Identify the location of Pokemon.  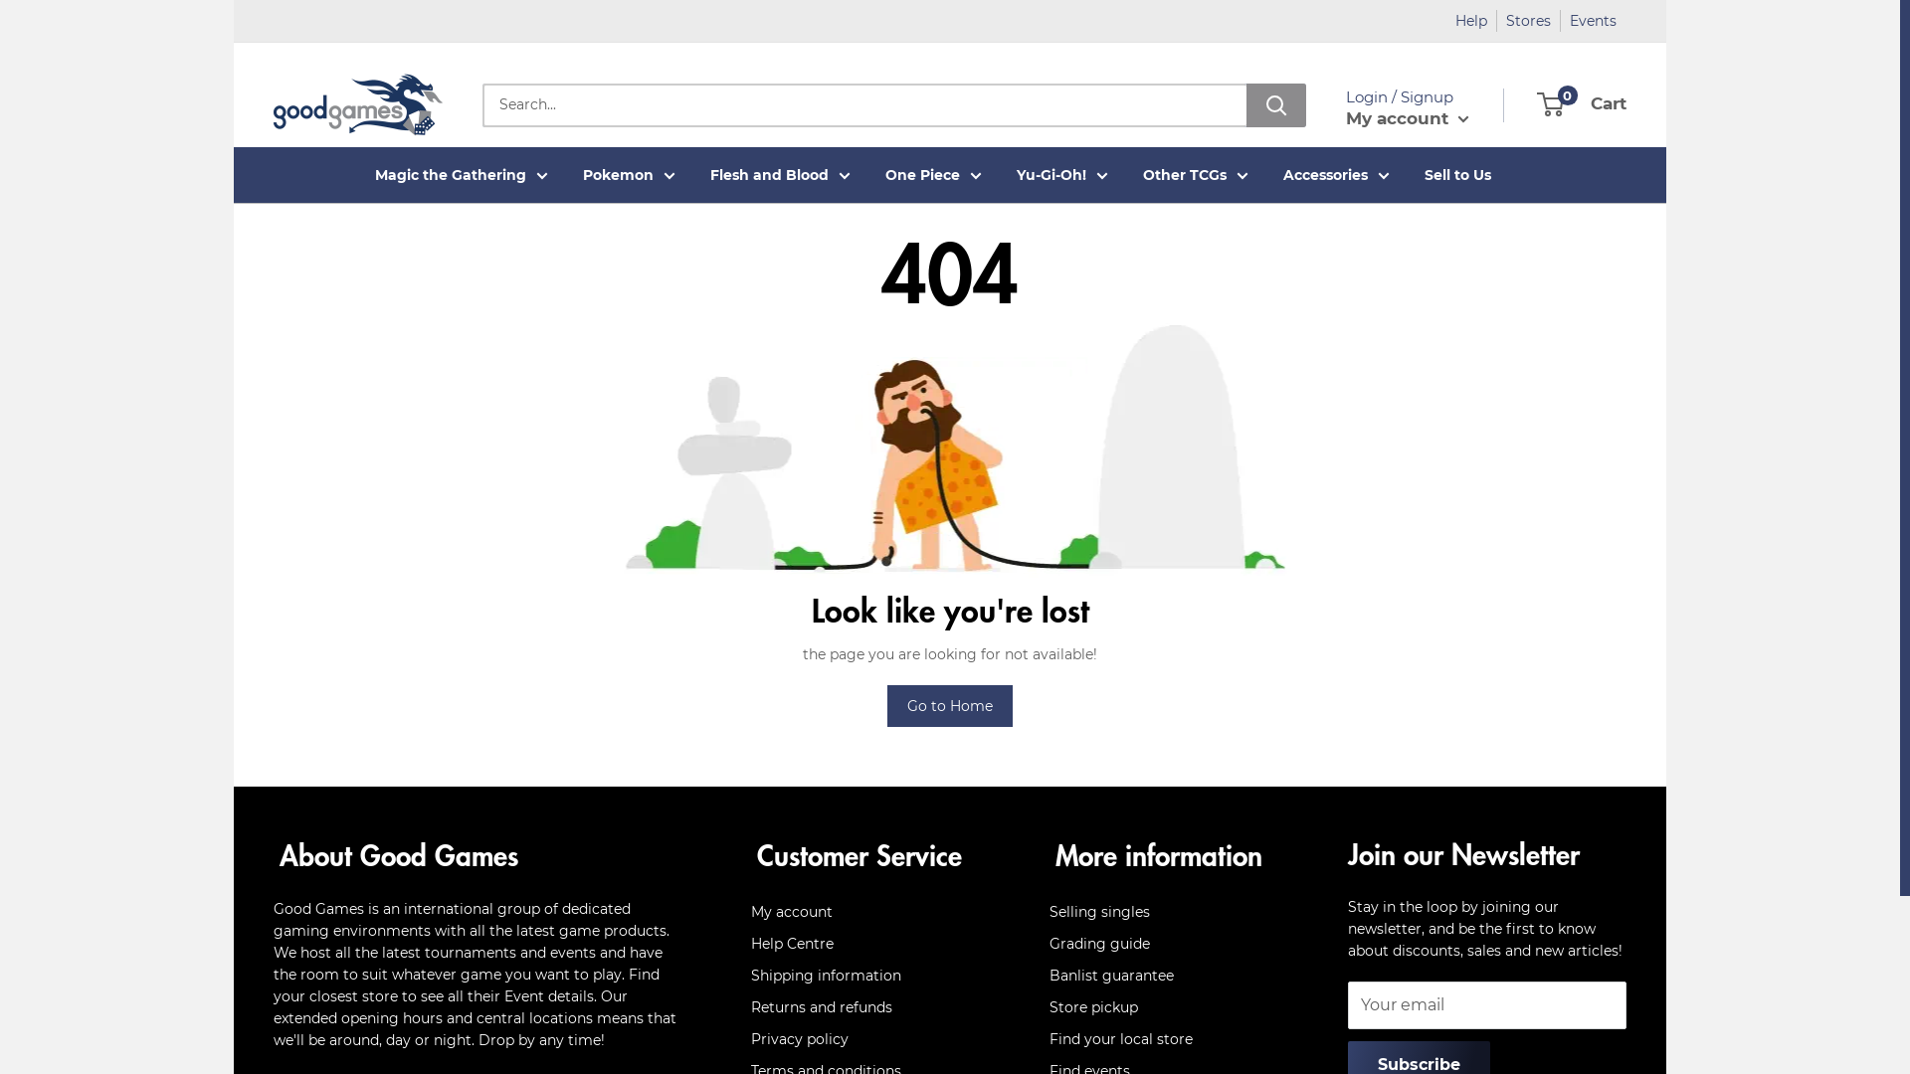
(629, 175).